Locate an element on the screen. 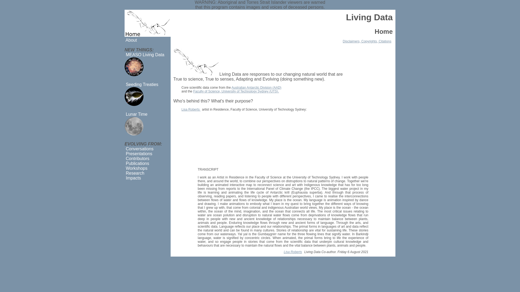 This screenshot has height=292, width=520.  Impacts is located at coordinates (133, 178).